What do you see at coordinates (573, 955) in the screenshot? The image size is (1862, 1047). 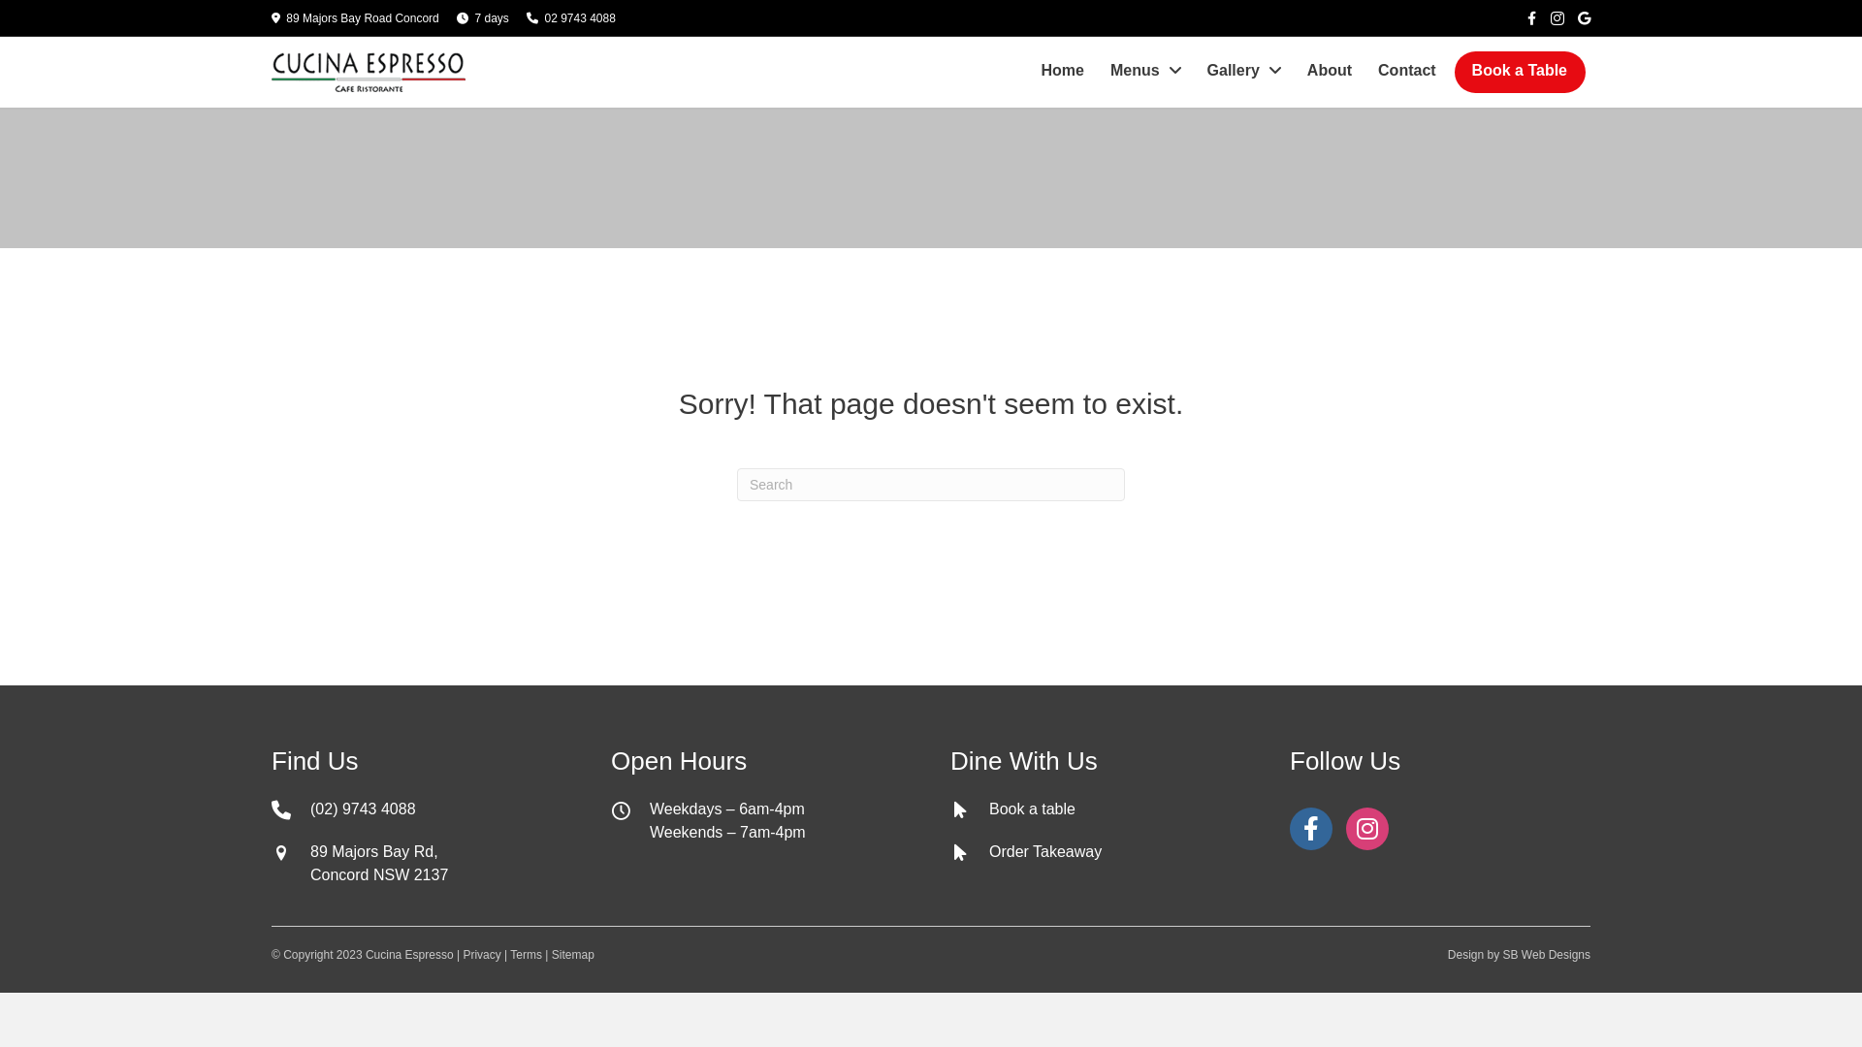 I see `Sitemap` at bounding box center [573, 955].